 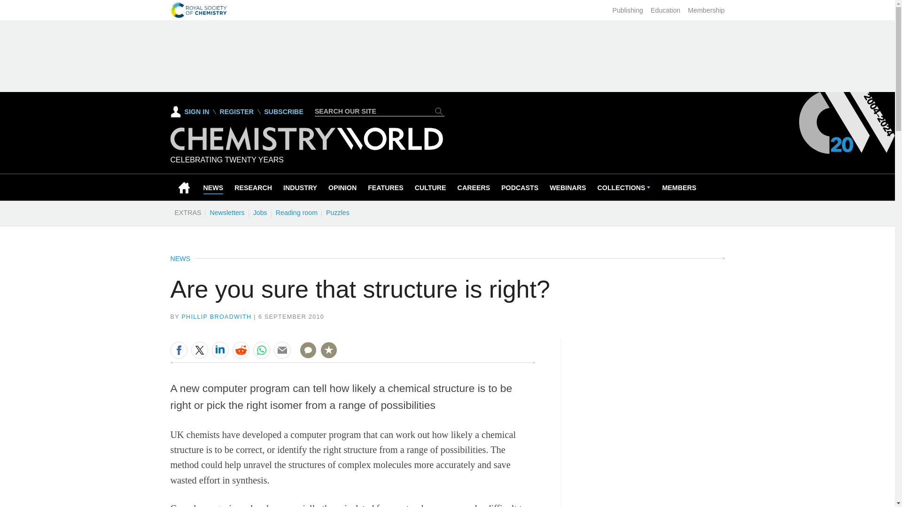 What do you see at coordinates (439, 111) in the screenshot?
I see `SEARCH` at bounding box center [439, 111].